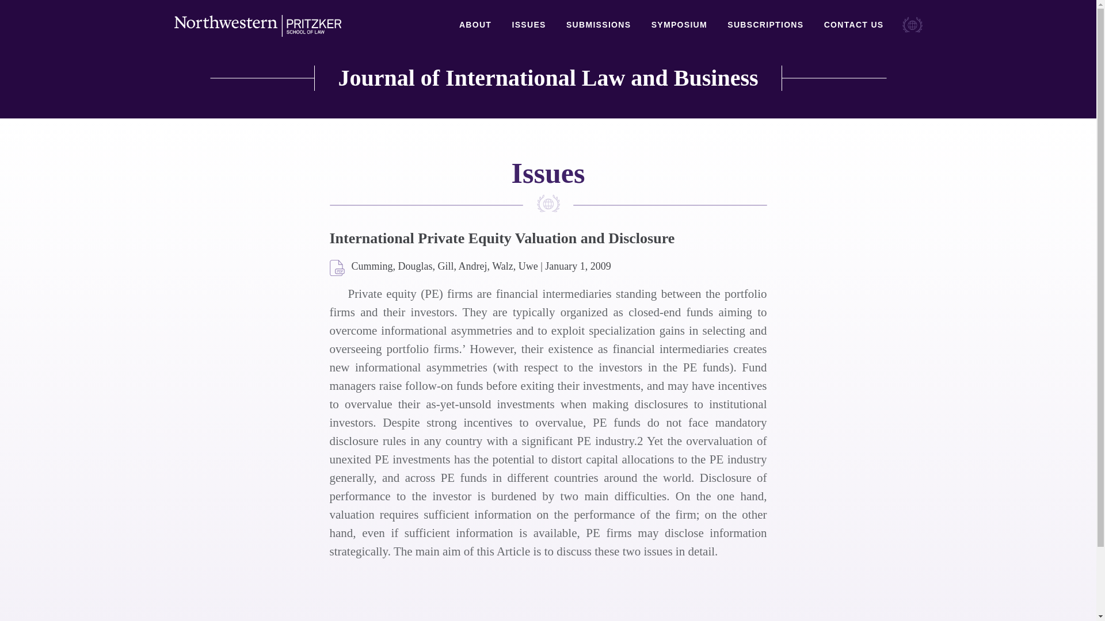 This screenshot has height=621, width=1105. I want to click on International Private Equity Valuation and Disclosure, so click(337, 268).